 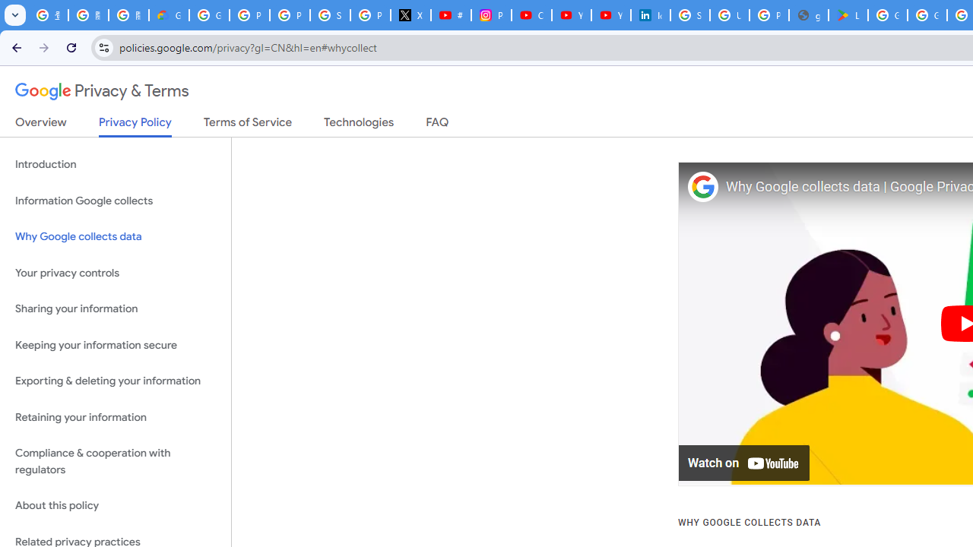 I want to click on Your privacy controls, so click(x=116, y=272).